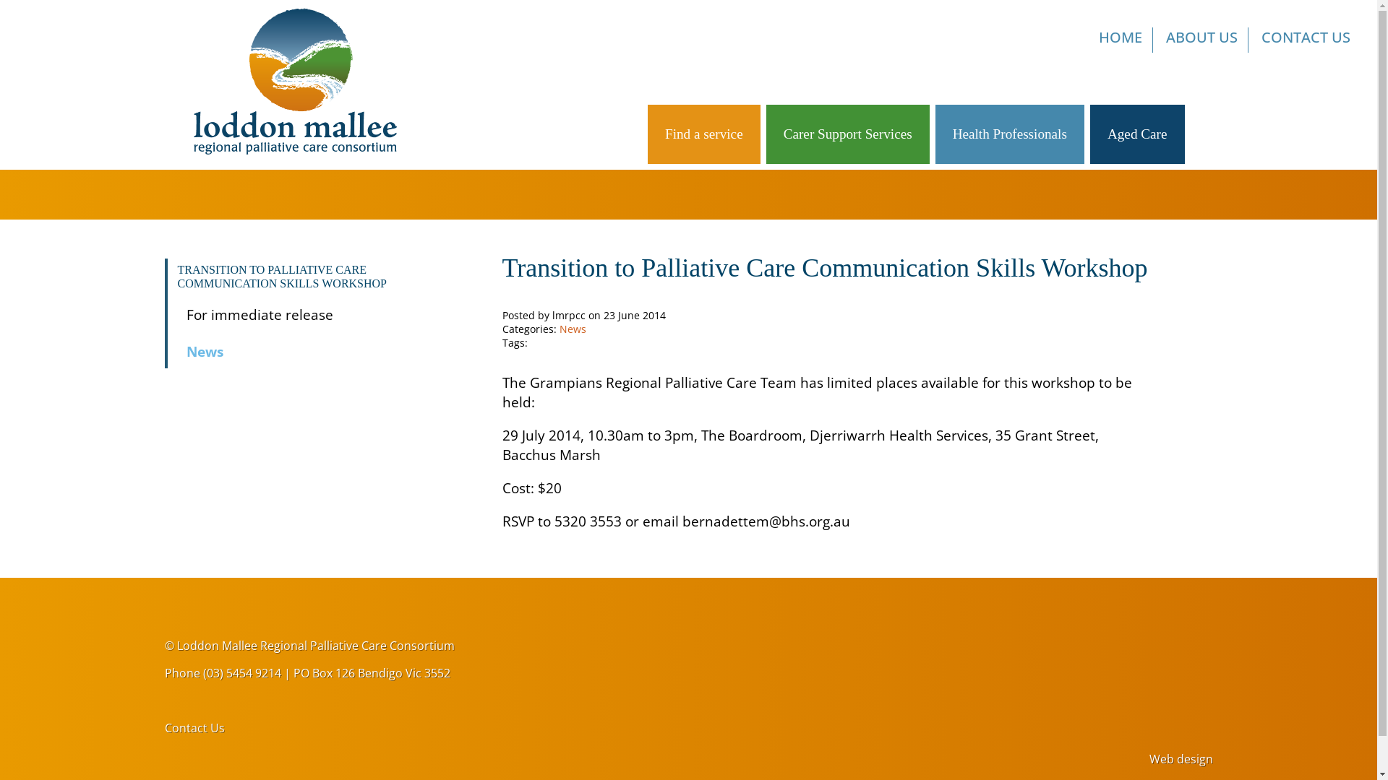 This screenshot has height=780, width=1388. I want to click on Web design, so click(1181, 759).